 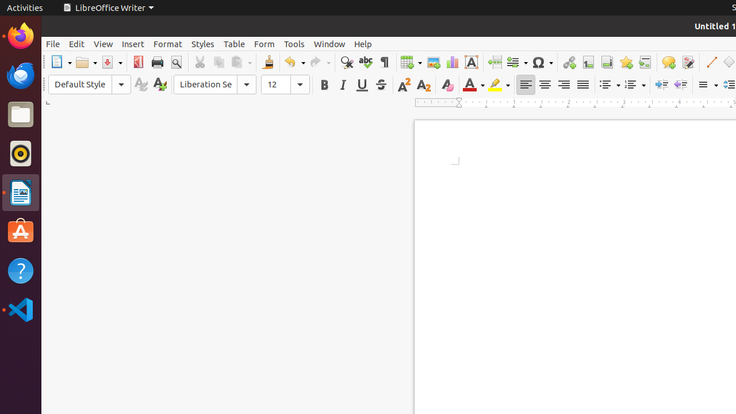 I want to click on View, so click(x=103, y=44).